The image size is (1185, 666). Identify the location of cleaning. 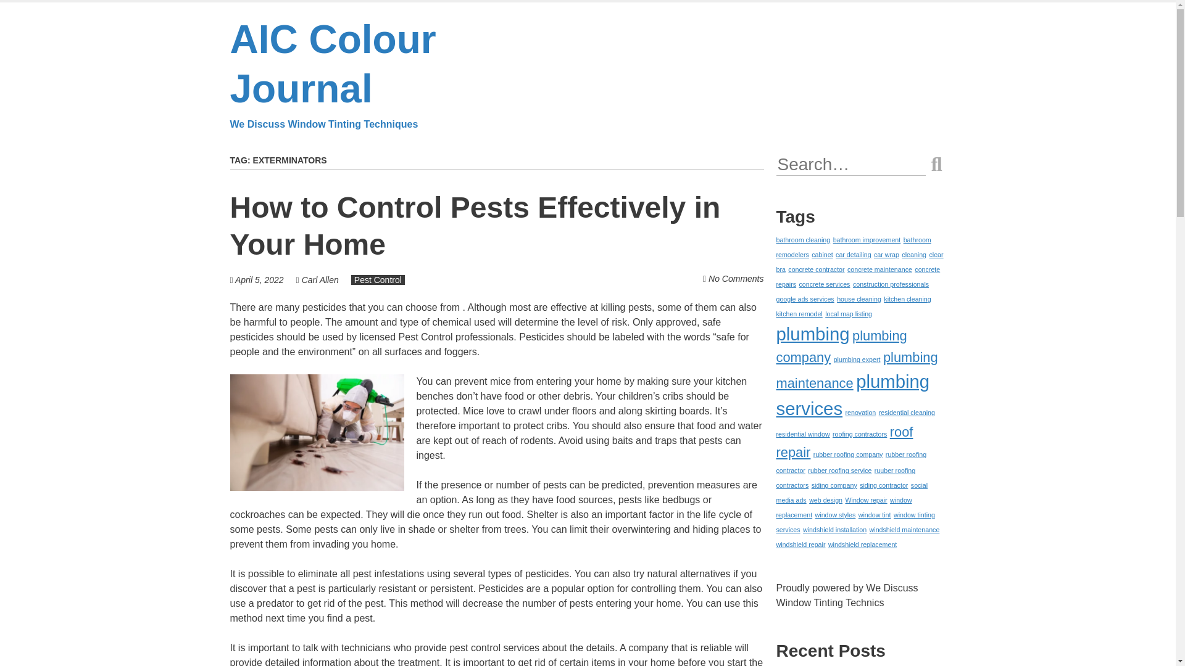
(914, 255).